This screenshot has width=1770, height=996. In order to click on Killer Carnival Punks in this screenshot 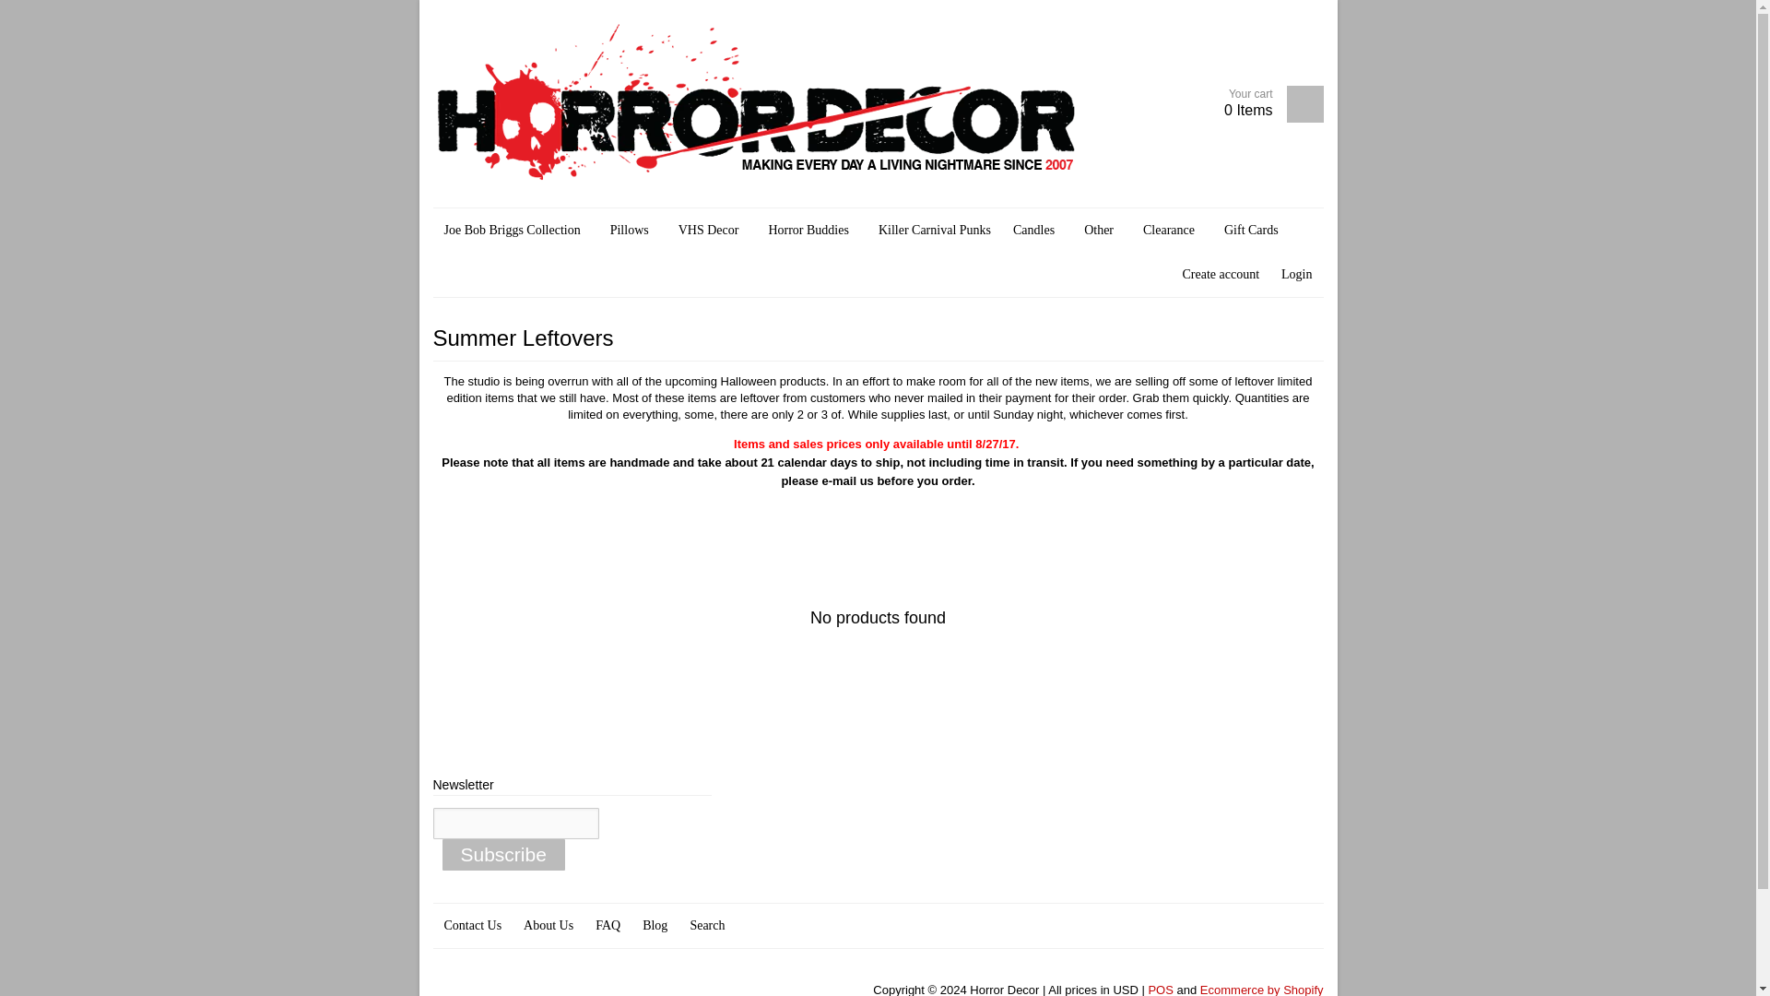, I will do `click(934, 231)`.